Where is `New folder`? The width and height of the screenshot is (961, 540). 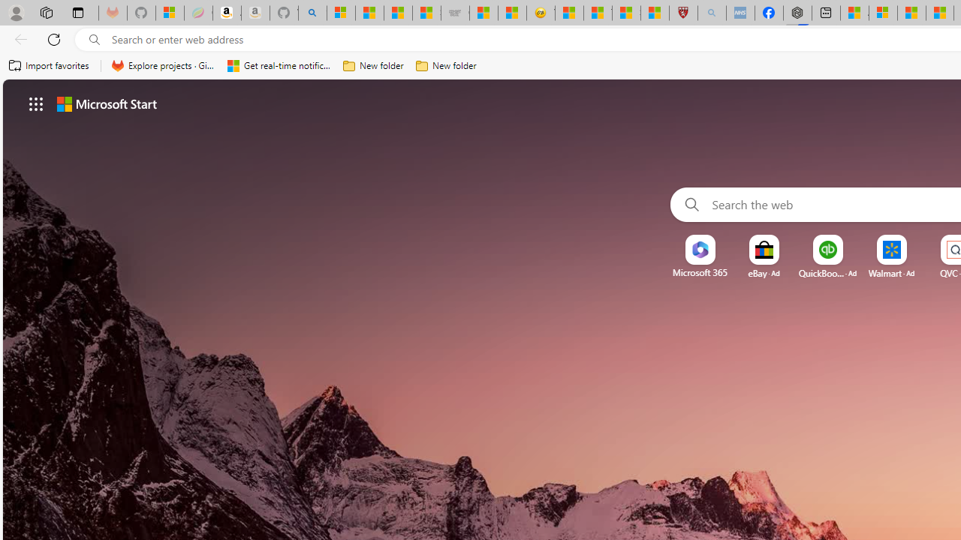 New folder is located at coordinates (446, 66).